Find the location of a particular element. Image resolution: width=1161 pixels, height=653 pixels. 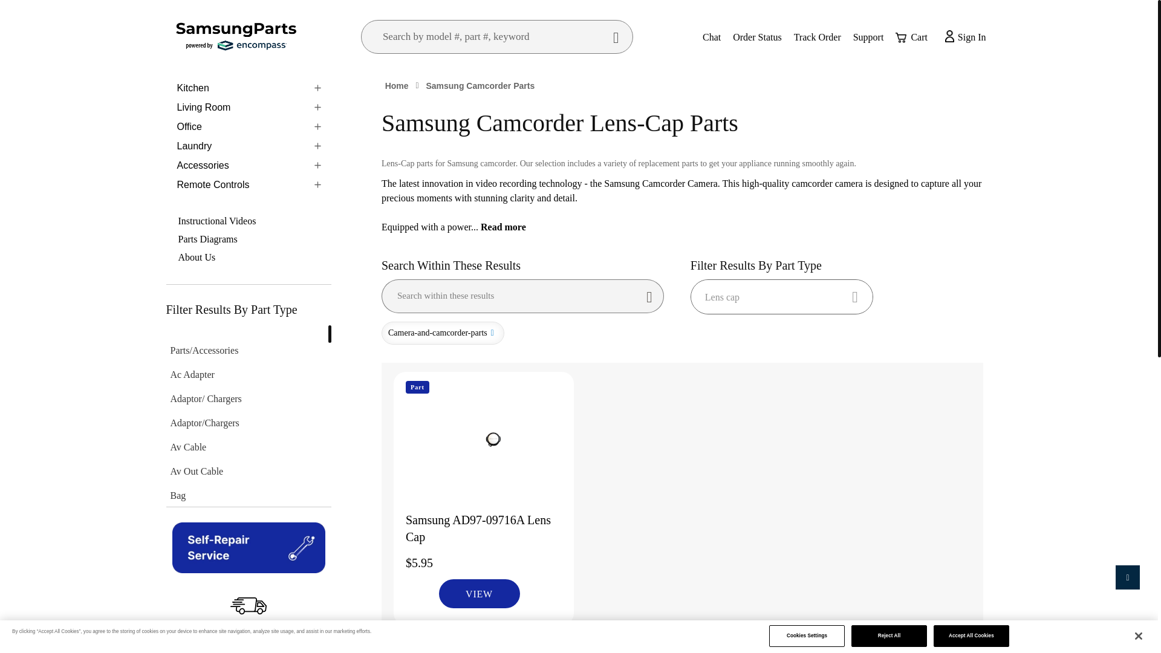

Track Order is located at coordinates (818, 36).